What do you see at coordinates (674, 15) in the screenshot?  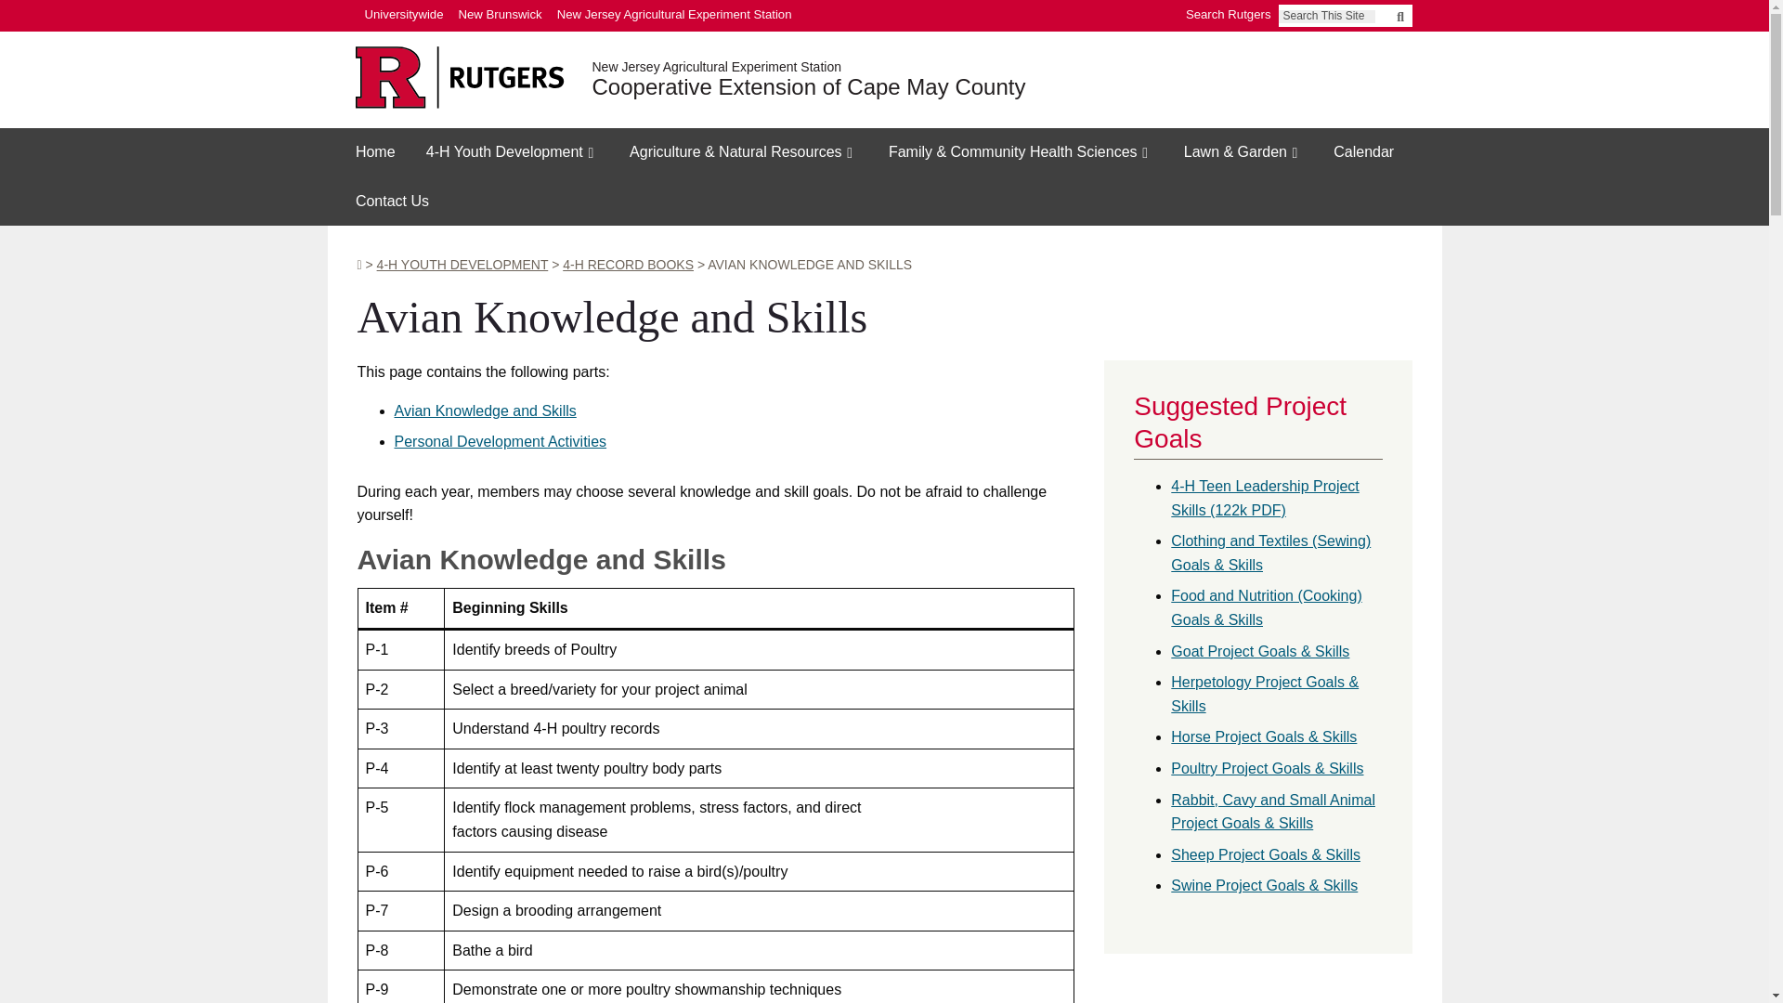 I see `New Jersey Agricultural Experiment Station` at bounding box center [674, 15].